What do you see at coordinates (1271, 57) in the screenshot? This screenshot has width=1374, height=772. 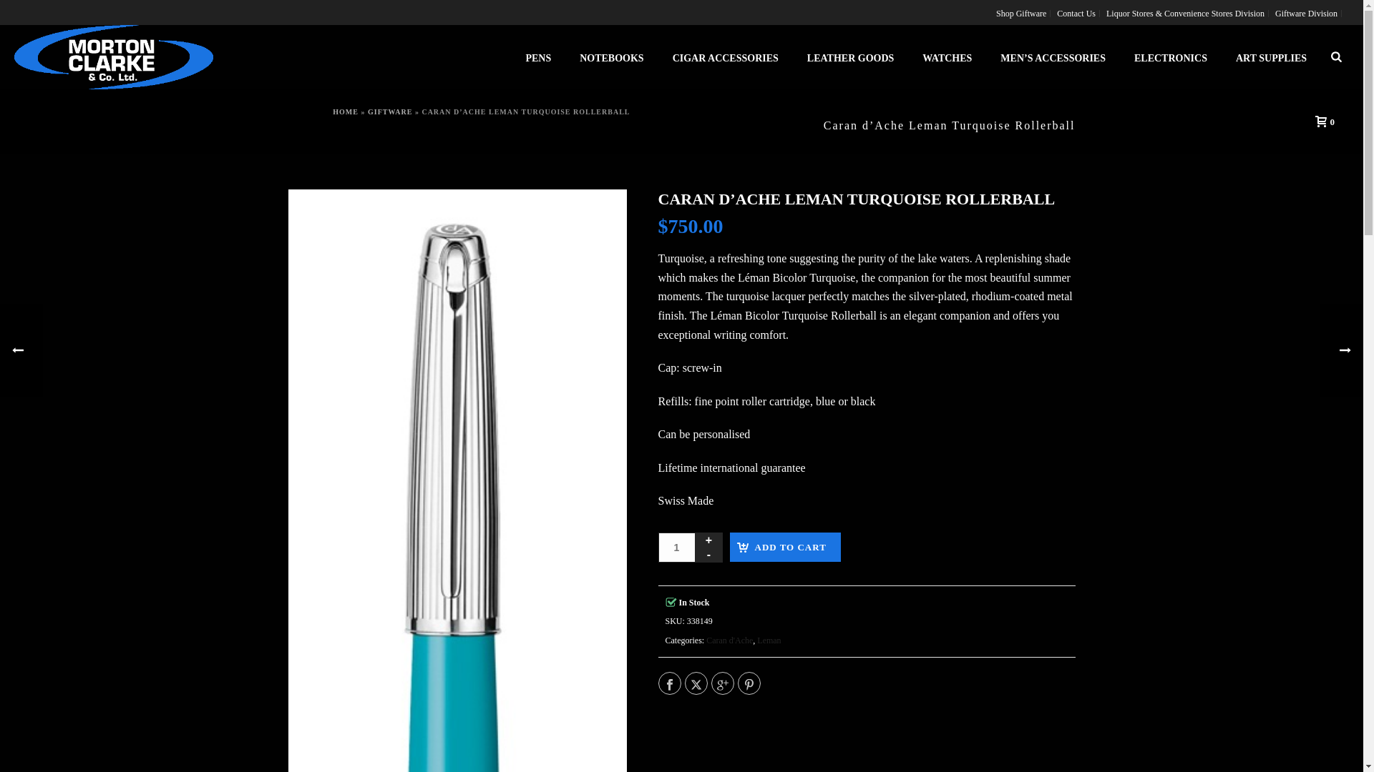 I see `ART SUPPLIES` at bounding box center [1271, 57].